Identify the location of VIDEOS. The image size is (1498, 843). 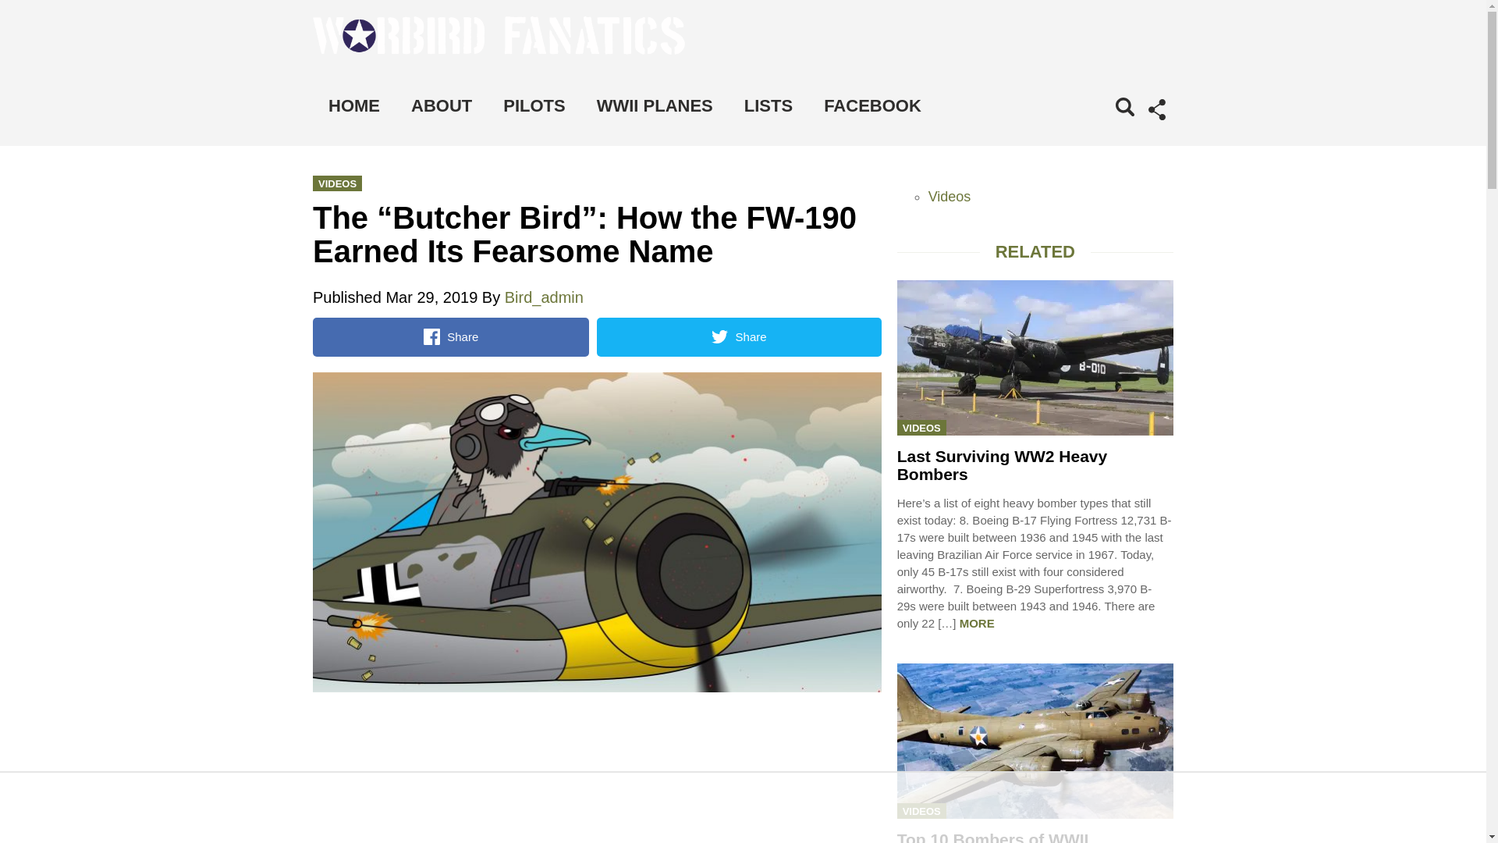
(922, 810).